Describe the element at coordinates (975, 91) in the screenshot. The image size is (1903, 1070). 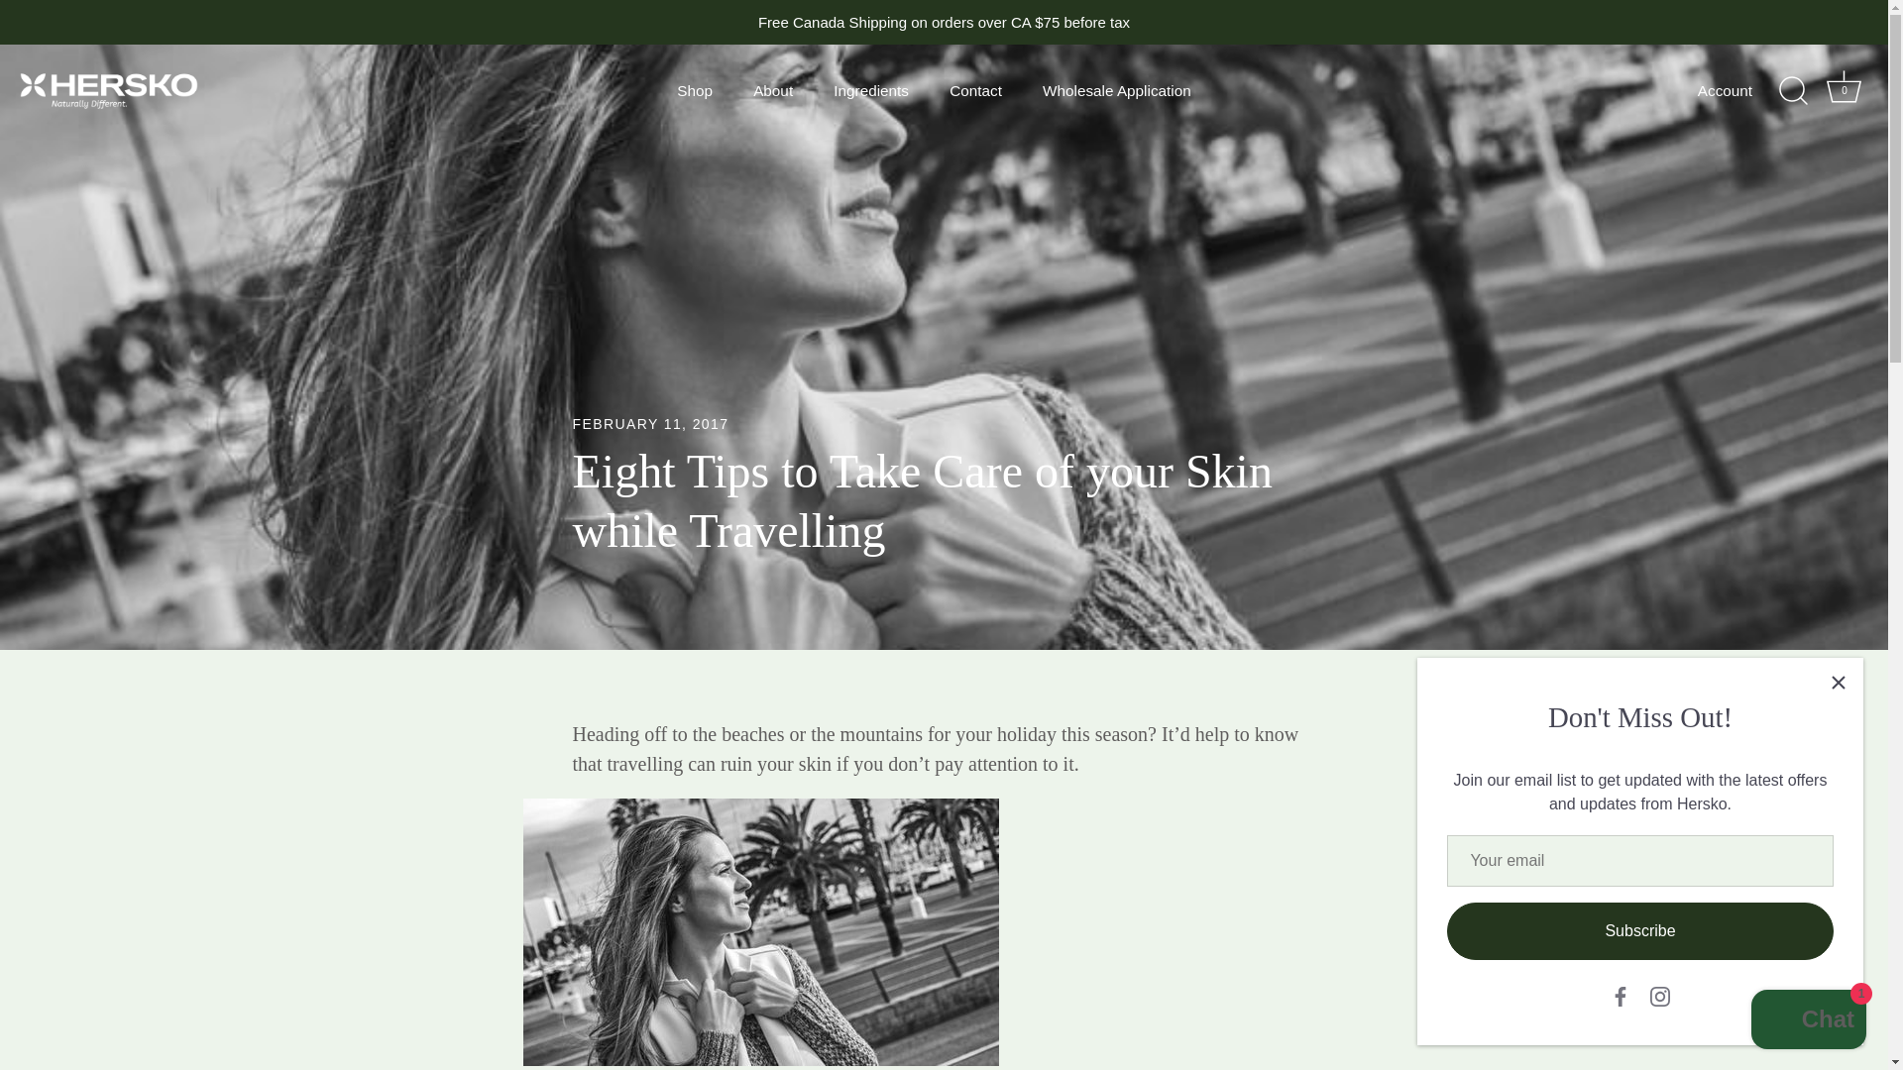
I see `Contact` at that location.